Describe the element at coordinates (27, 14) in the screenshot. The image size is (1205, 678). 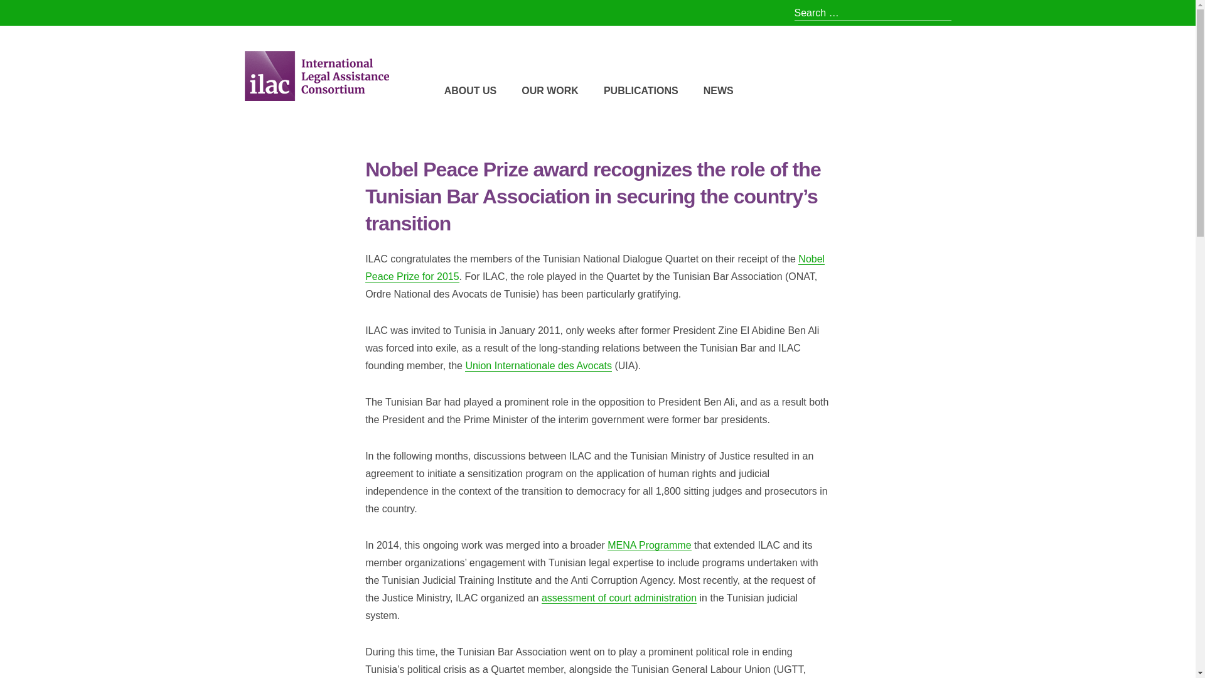
I see `Search` at that location.